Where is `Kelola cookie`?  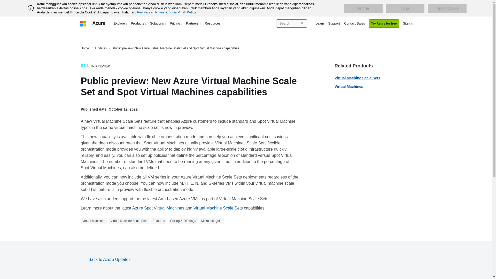 Kelola cookie is located at coordinates (447, 8).